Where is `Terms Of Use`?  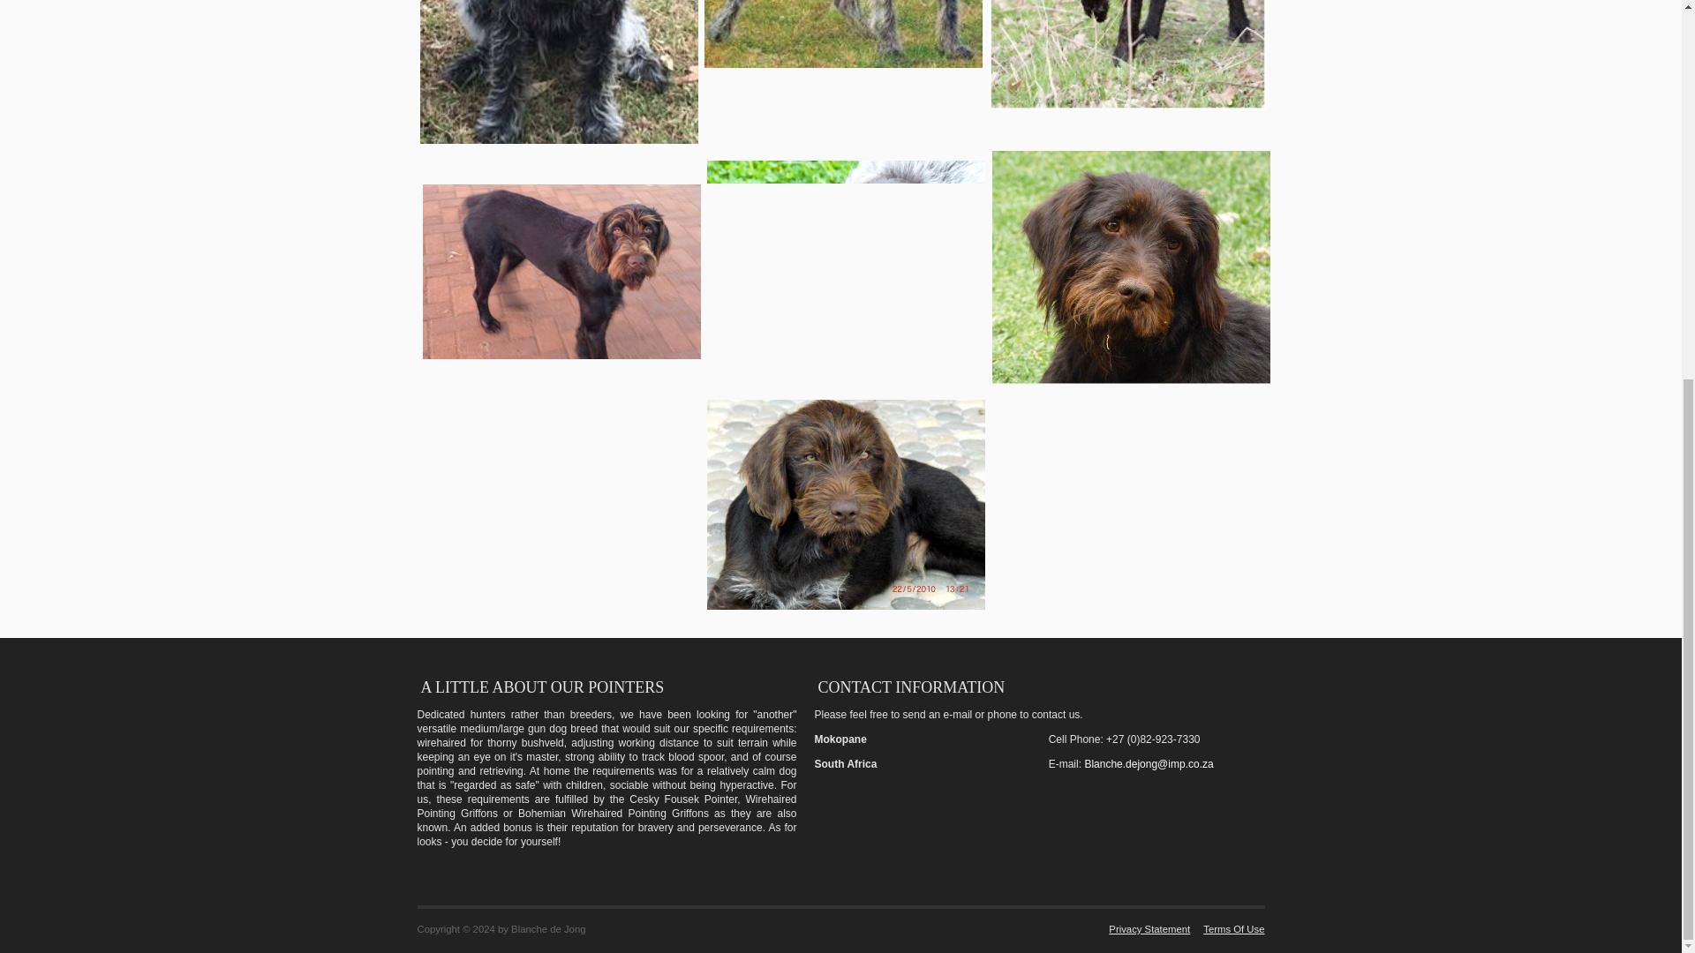 Terms Of Use is located at coordinates (1227, 928).